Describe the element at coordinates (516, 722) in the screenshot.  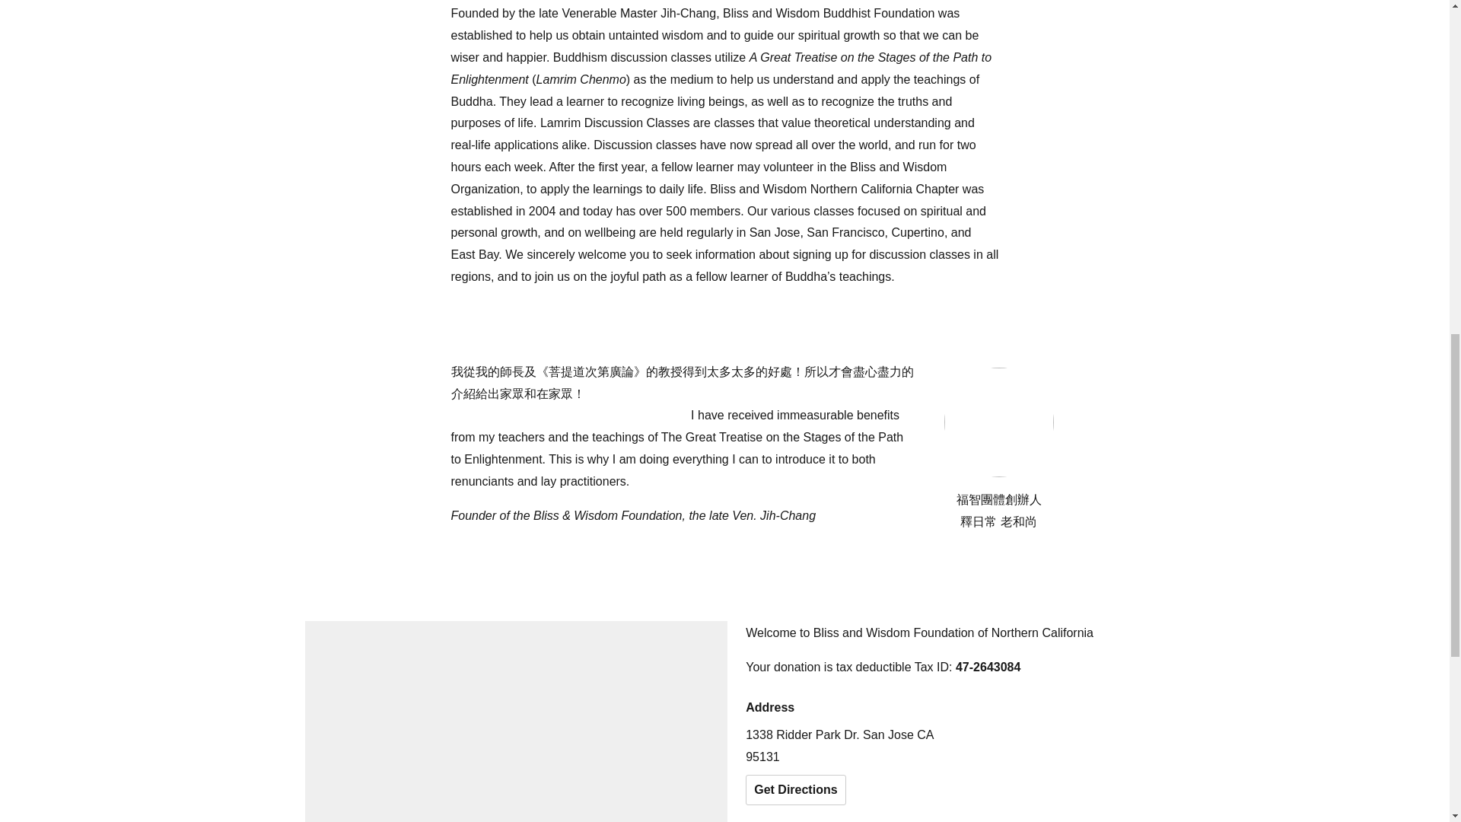
I see `Location on map` at that location.